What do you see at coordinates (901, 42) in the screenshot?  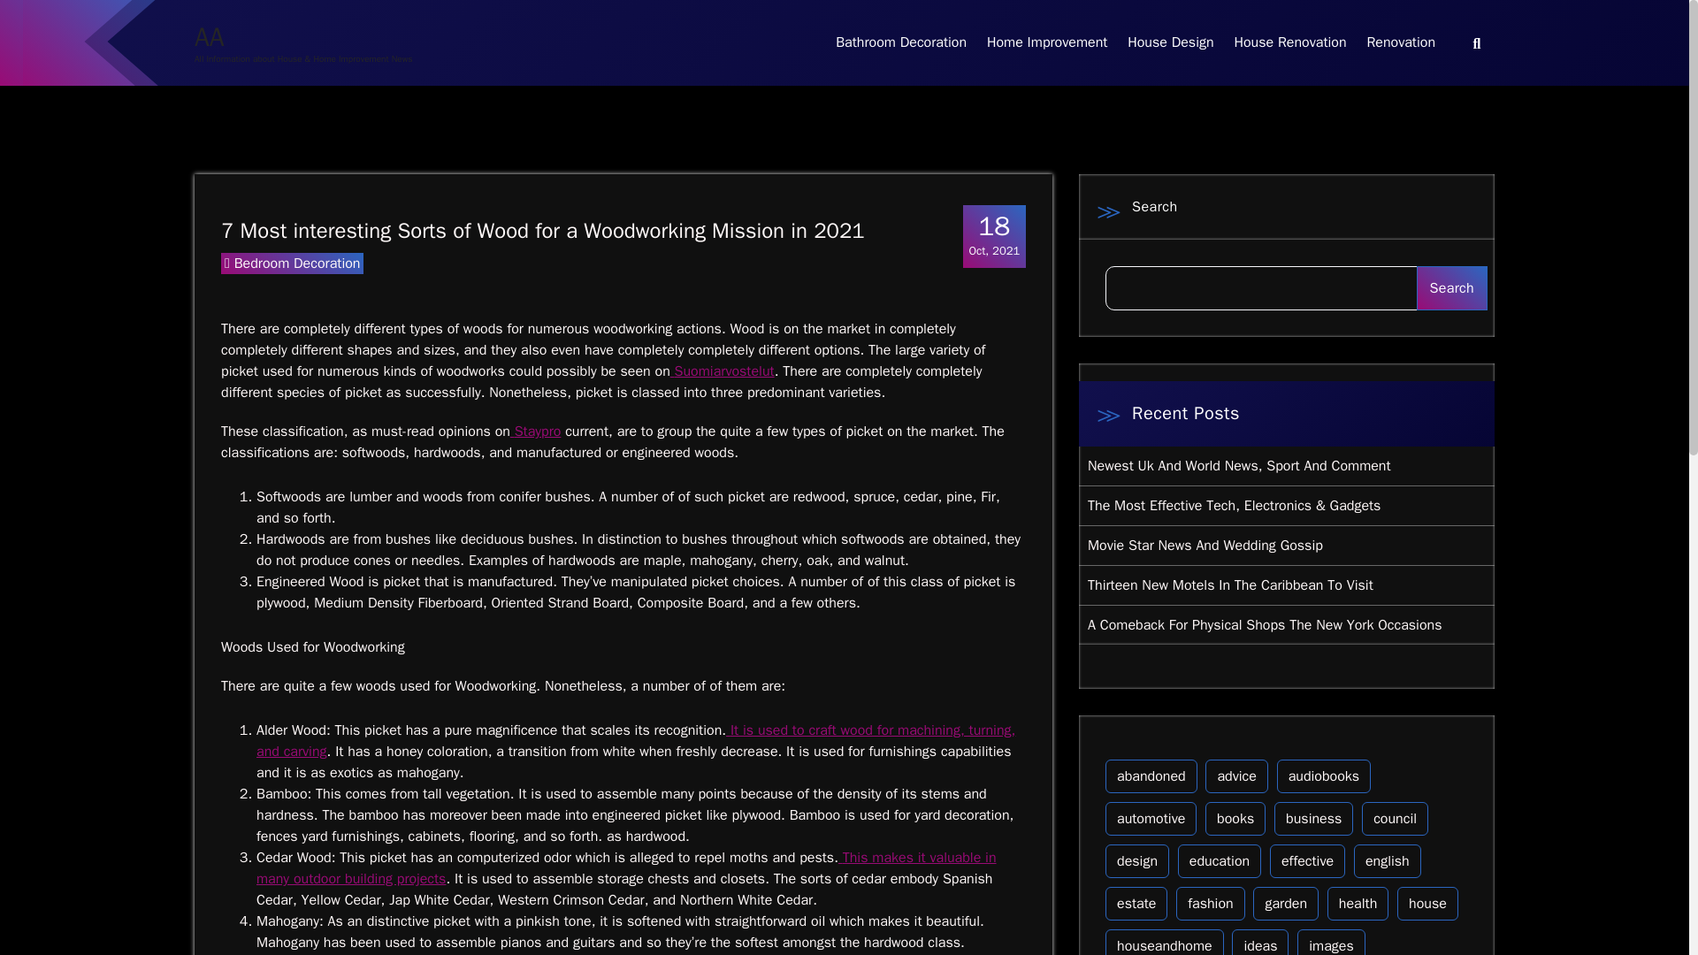 I see `House Renovation` at bounding box center [901, 42].